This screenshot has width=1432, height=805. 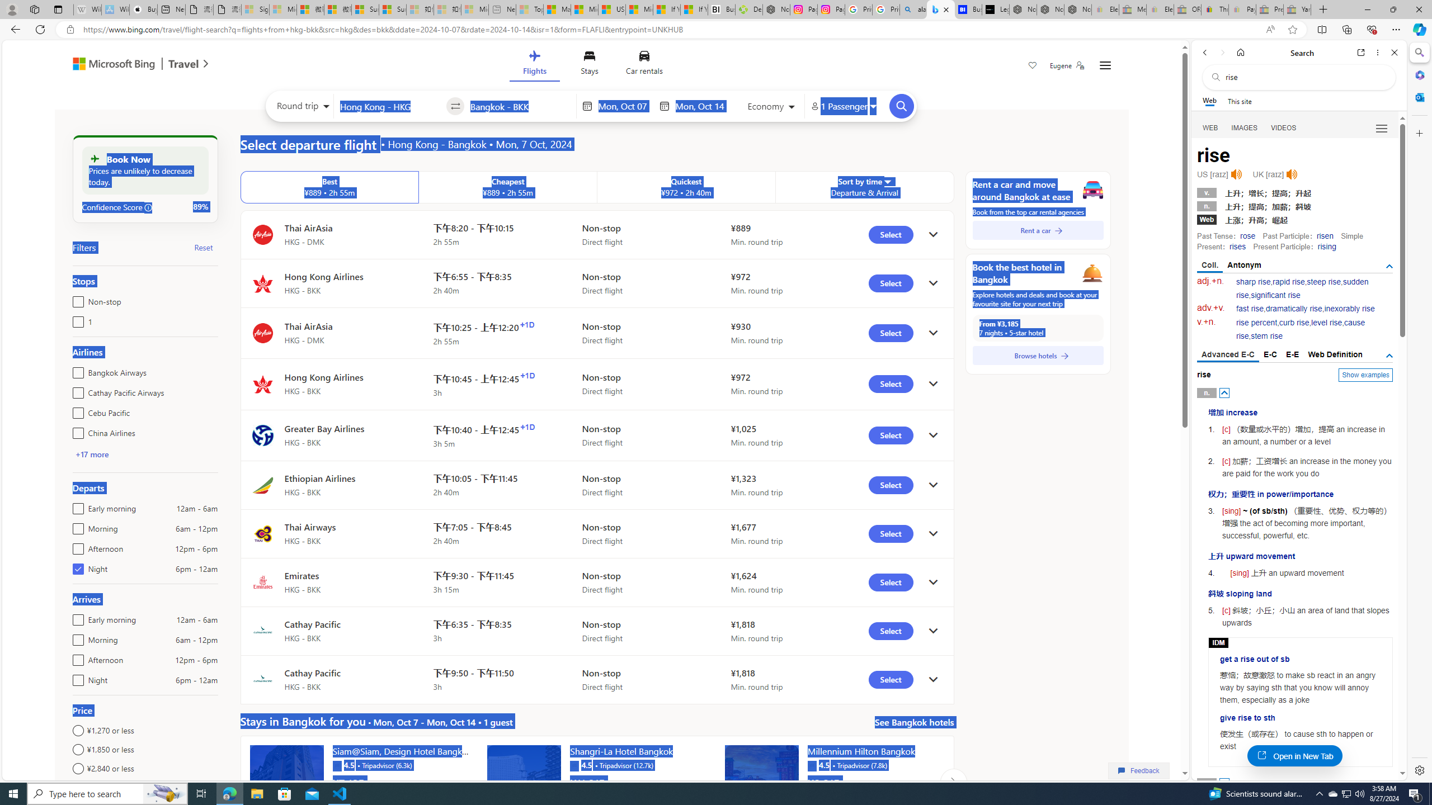 I want to click on Save, so click(x=1033, y=67).